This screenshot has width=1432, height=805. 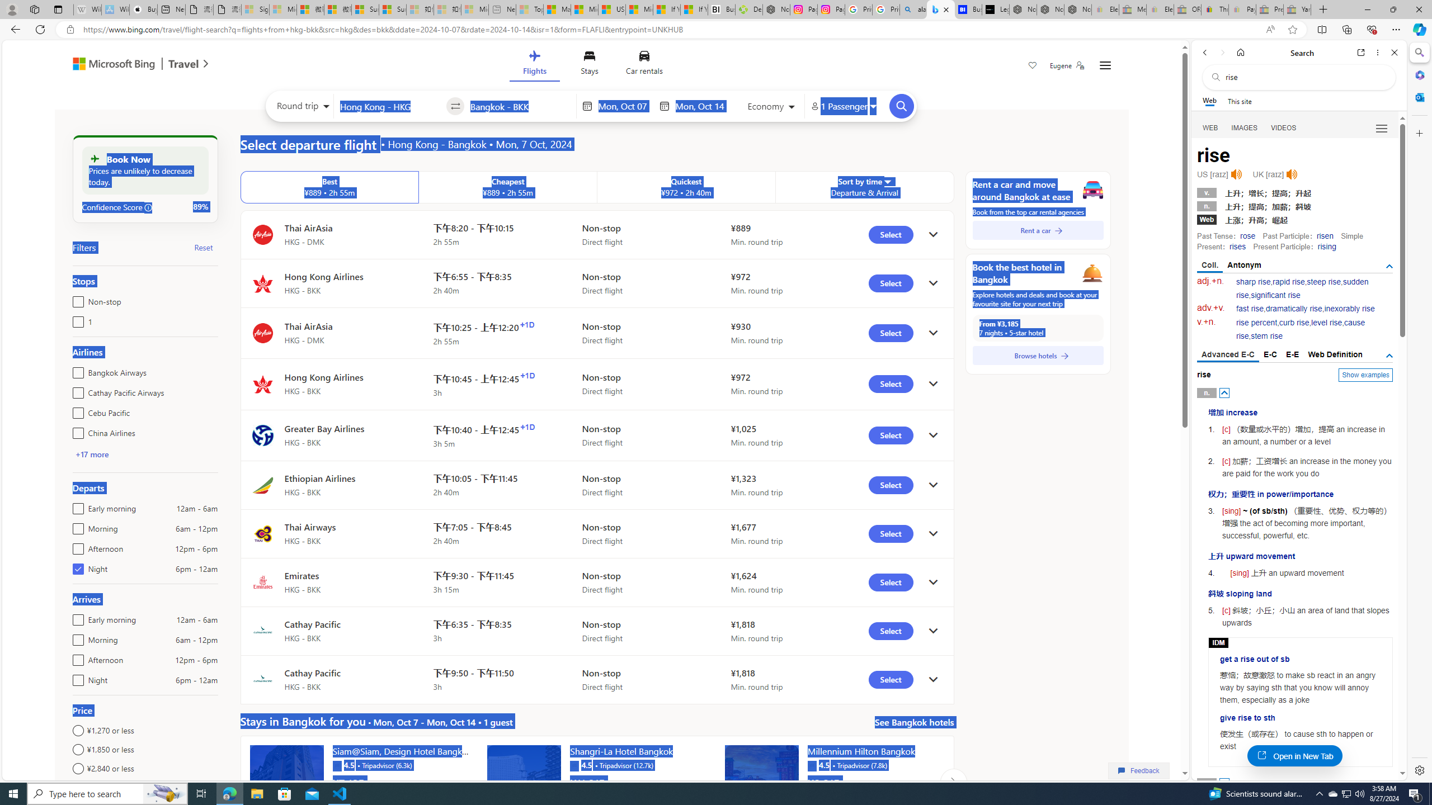 I want to click on Save, so click(x=1033, y=67).